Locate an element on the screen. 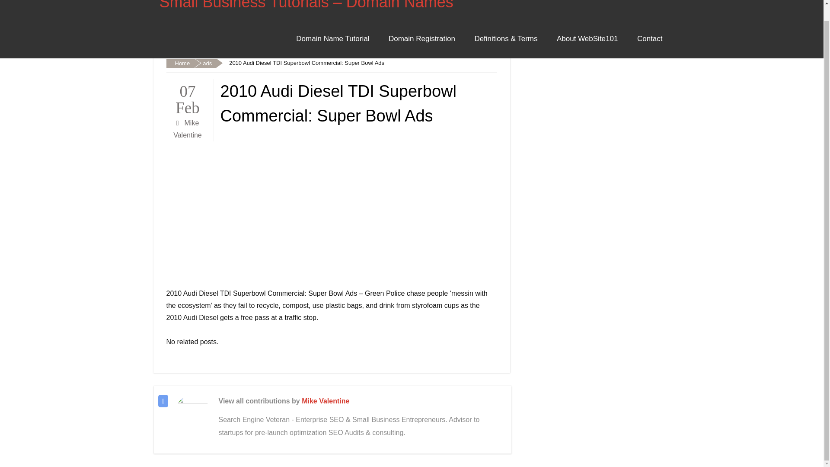 The width and height of the screenshot is (830, 467). Posts by Mike Valentine is located at coordinates (326, 401).